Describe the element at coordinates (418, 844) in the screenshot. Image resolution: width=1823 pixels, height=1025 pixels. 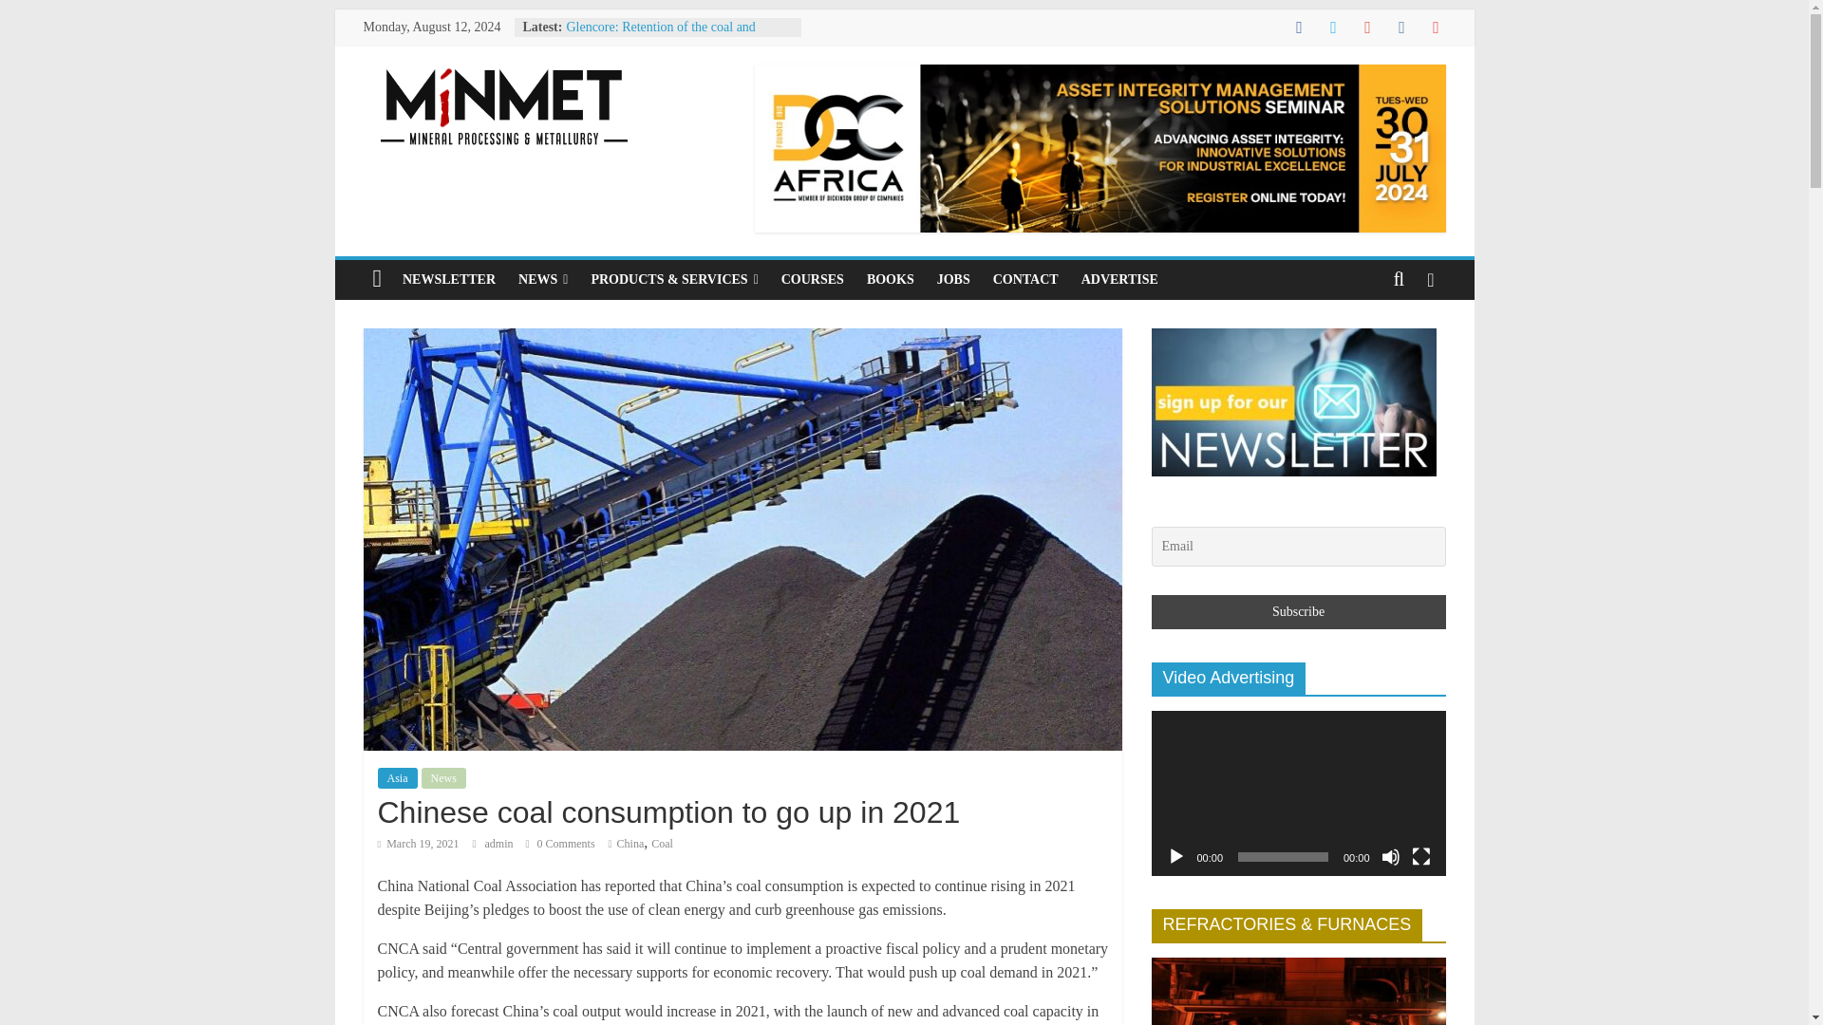
I see `07:25` at that location.